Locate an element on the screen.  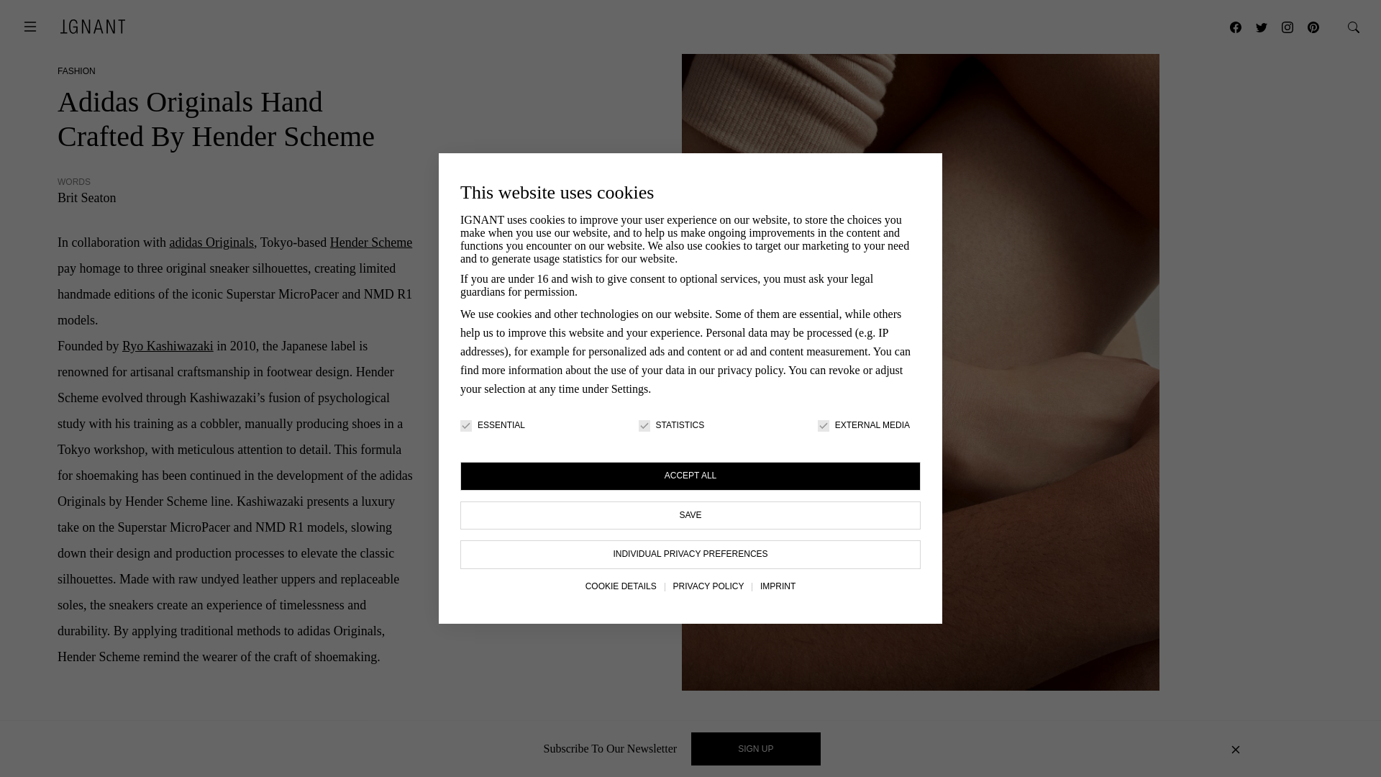
Brit Seaton is located at coordinates (86, 197).